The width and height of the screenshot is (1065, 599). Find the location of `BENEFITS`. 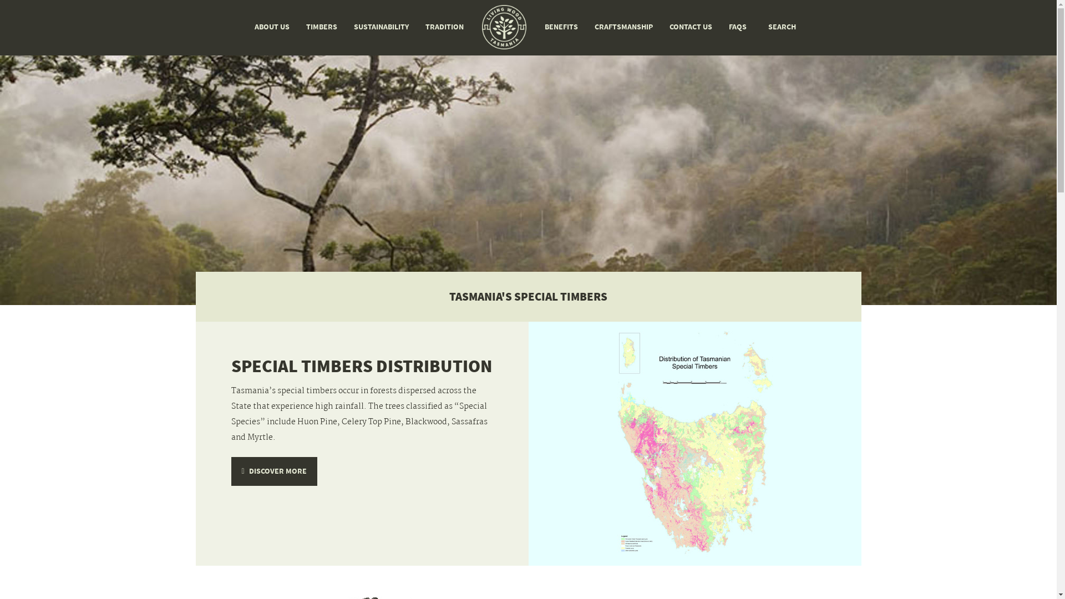

BENEFITS is located at coordinates (561, 27).